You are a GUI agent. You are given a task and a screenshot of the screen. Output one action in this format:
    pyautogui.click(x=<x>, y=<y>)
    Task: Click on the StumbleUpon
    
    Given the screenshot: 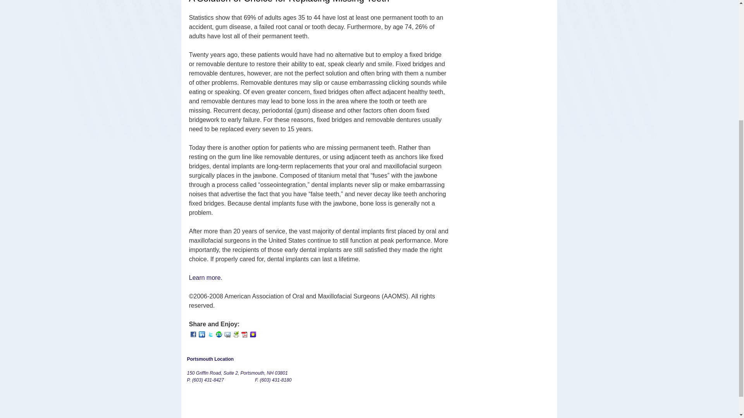 What is the action you would take?
    pyautogui.click(x=219, y=334)
    